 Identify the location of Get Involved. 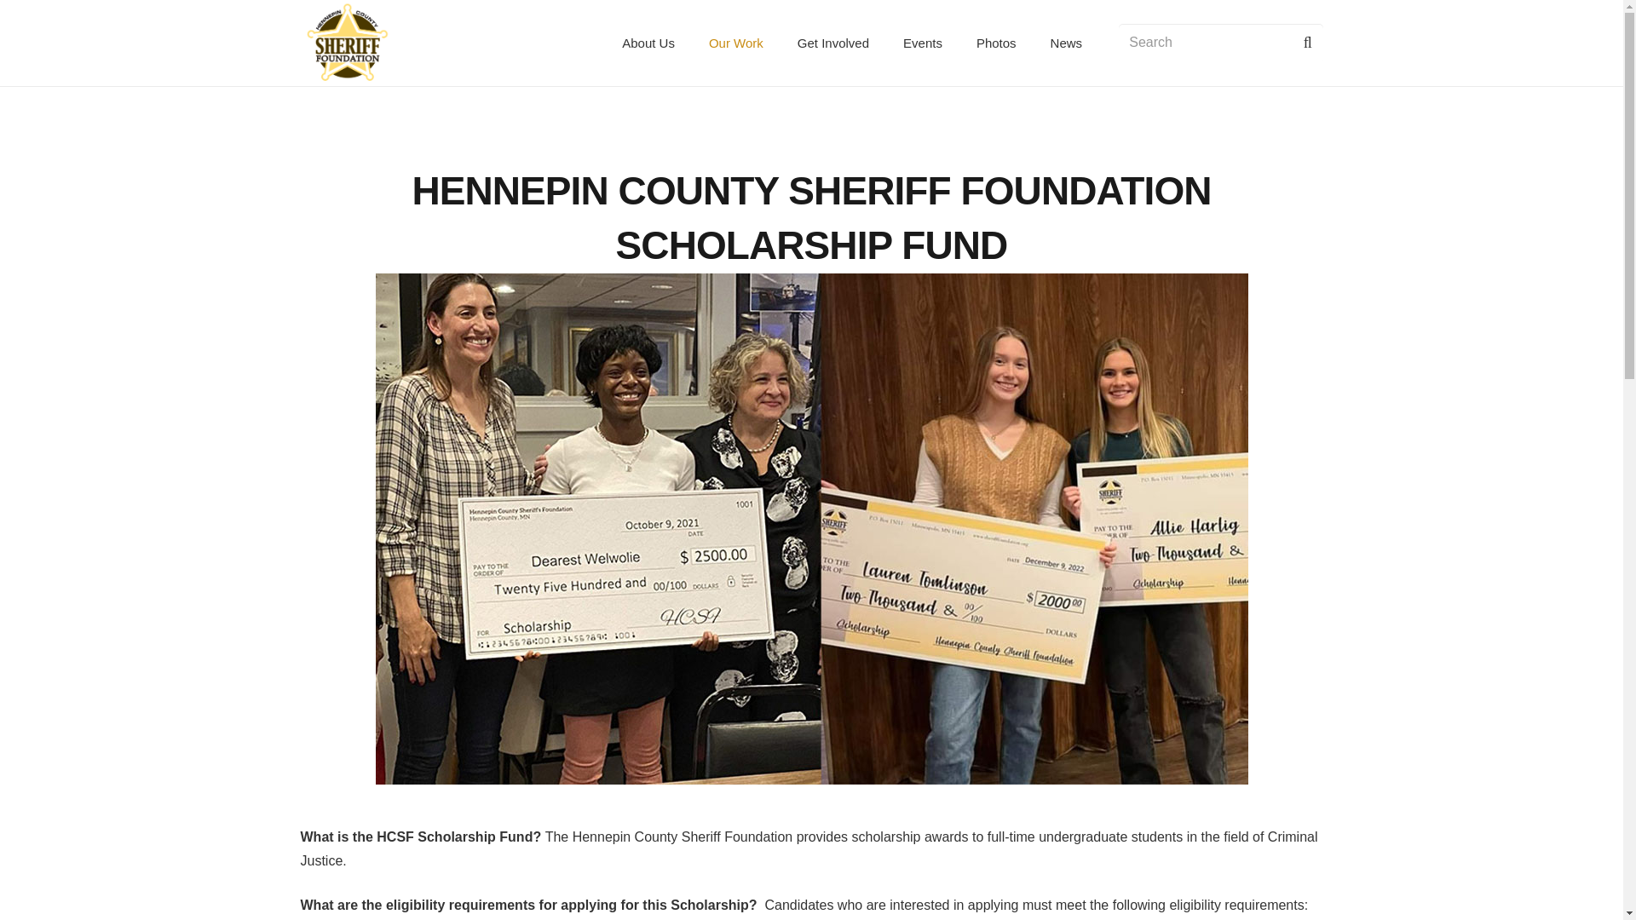
(833, 43).